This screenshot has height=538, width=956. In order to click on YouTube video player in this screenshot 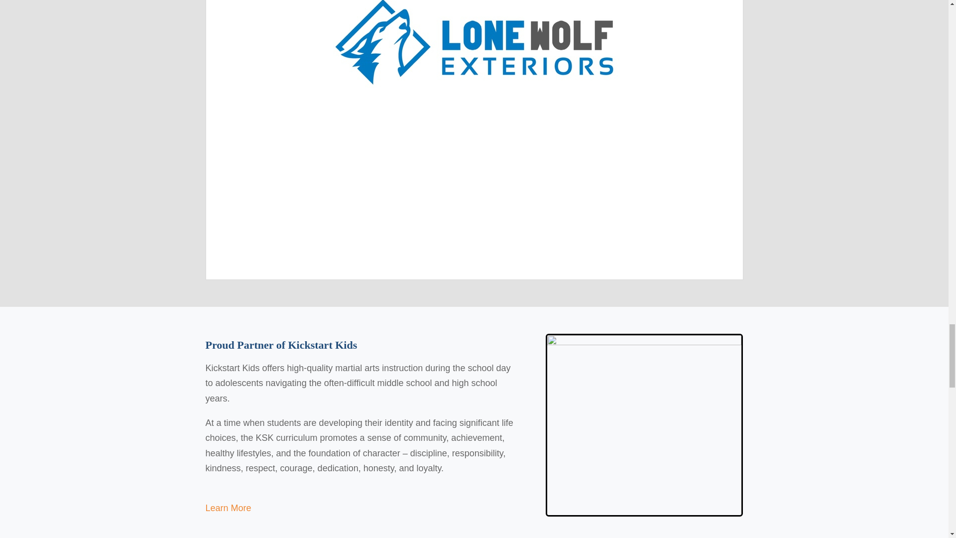, I will do `click(474, 184)`.